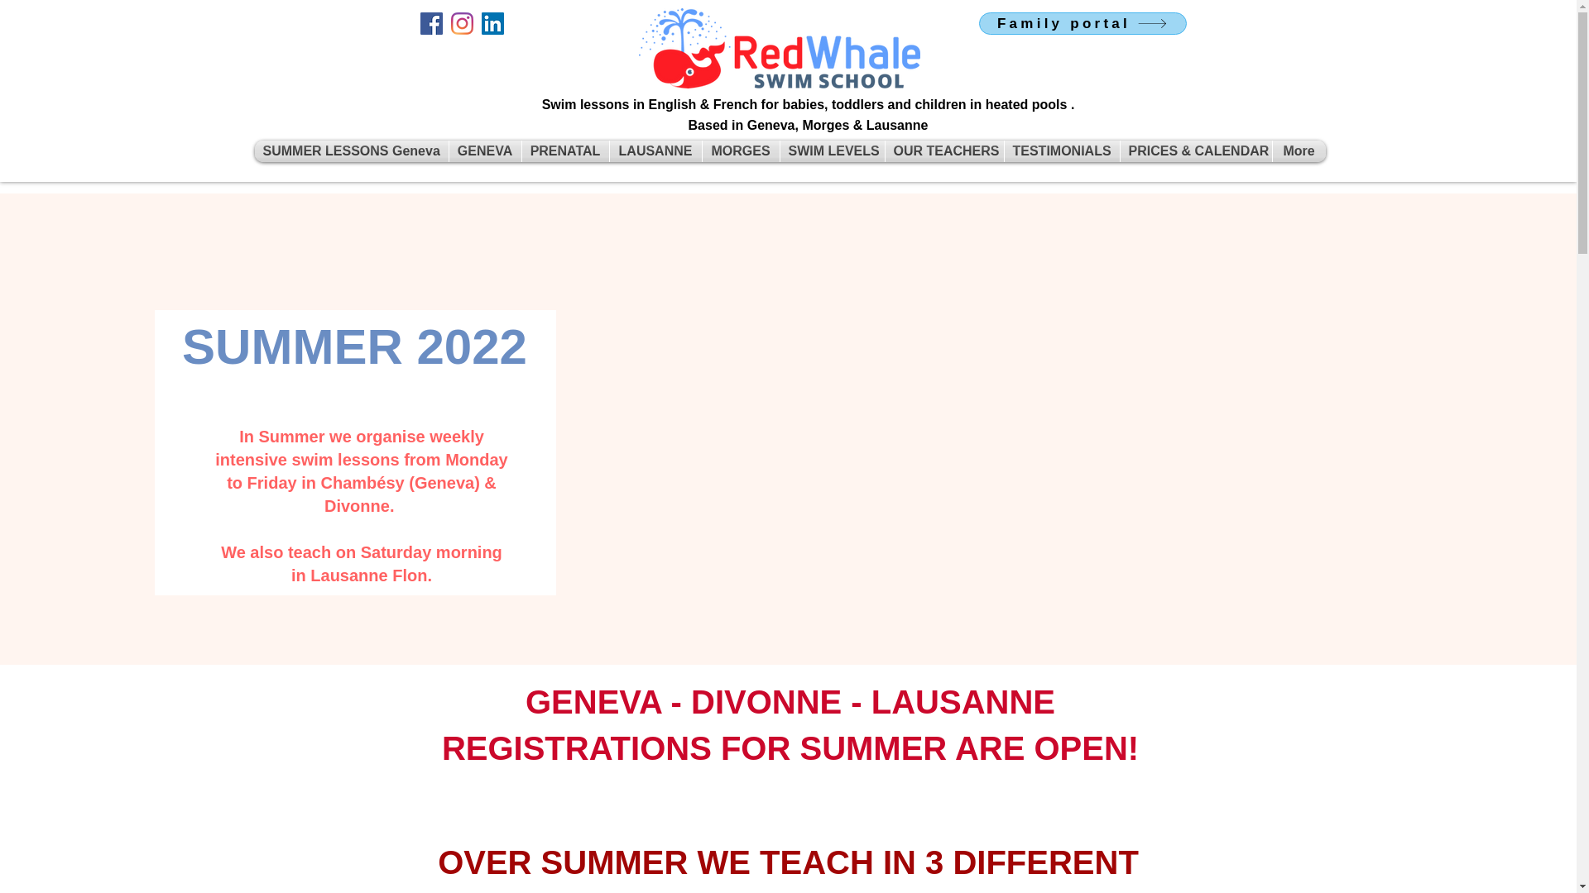 This screenshot has height=893, width=1589. I want to click on REGISTRATIONS FOR SUMMER ARE OPEN!, so click(790, 747).